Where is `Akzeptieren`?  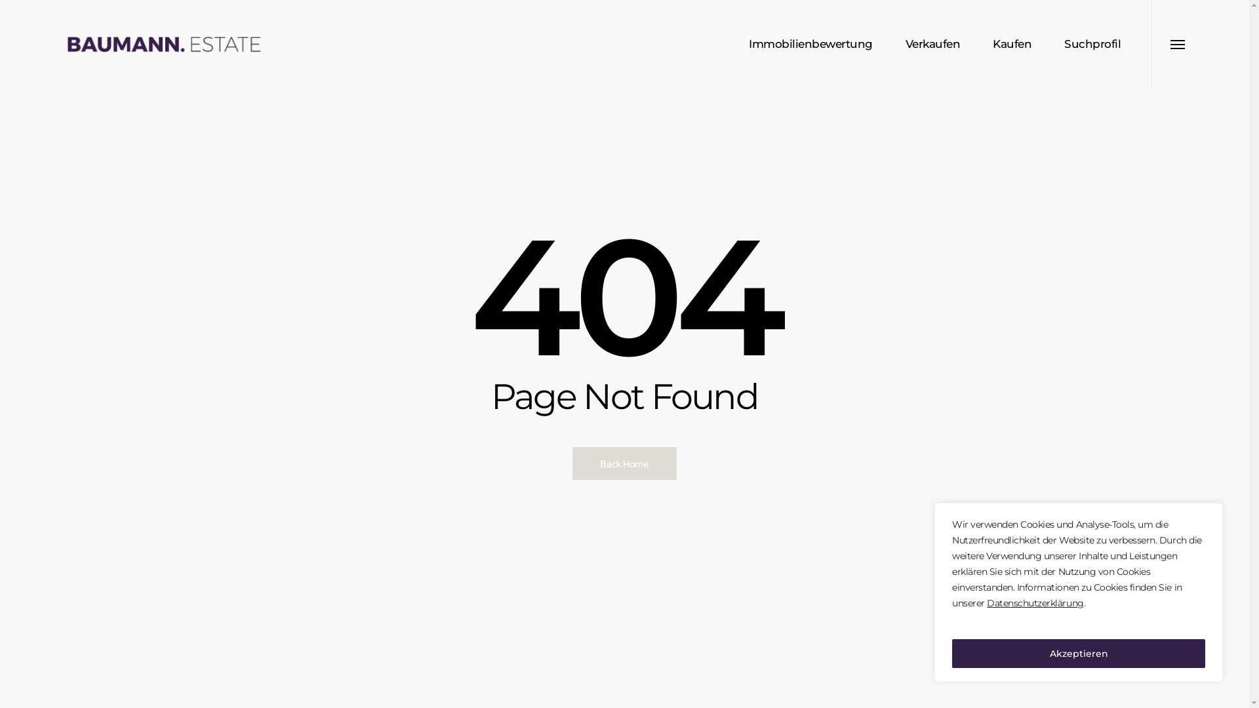
Akzeptieren is located at coordinates (1079, 654).